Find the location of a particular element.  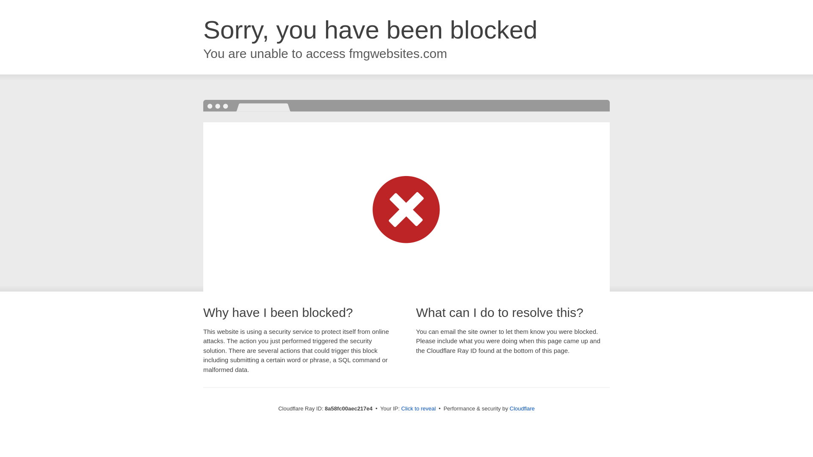

Click to reveal is located at coordinates (418, 409).